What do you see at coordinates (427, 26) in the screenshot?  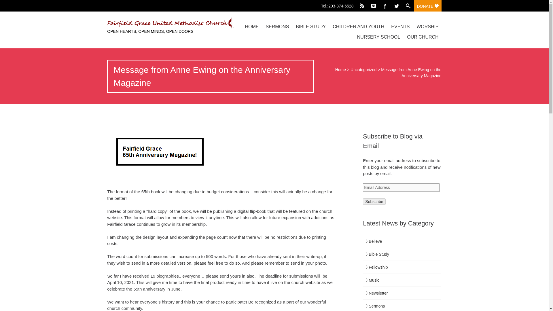 I see `WORSHIP` at bounding box center [427, 26].